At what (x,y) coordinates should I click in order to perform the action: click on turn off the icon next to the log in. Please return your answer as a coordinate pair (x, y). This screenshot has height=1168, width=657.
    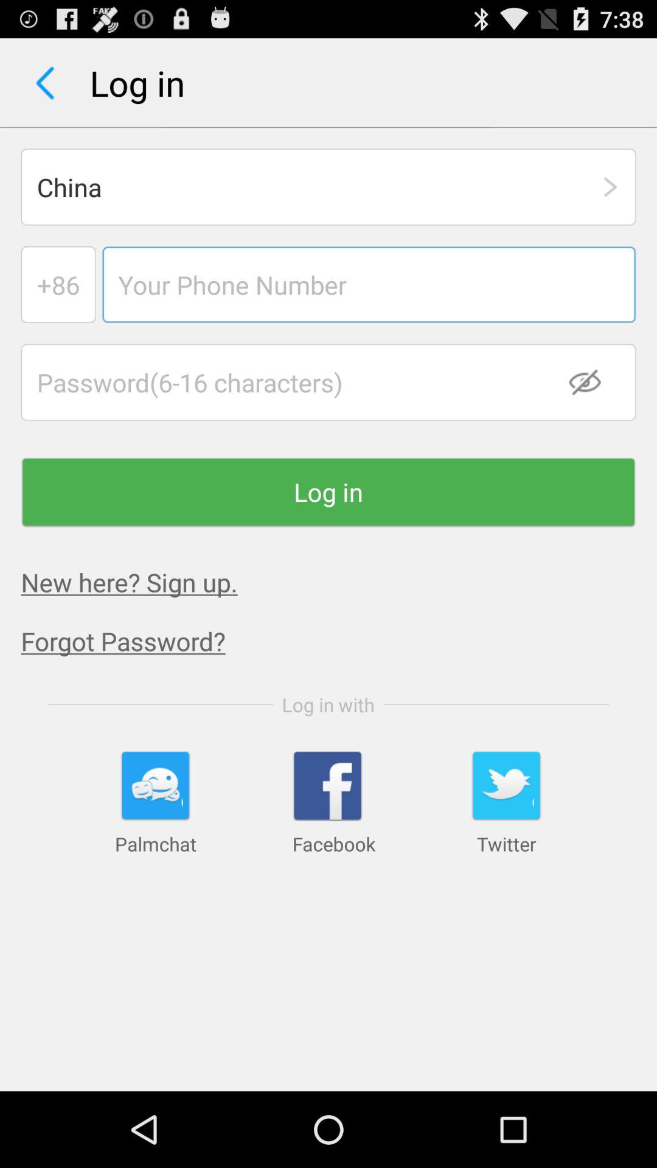
    Looking at the image, I should click on (45, 83).